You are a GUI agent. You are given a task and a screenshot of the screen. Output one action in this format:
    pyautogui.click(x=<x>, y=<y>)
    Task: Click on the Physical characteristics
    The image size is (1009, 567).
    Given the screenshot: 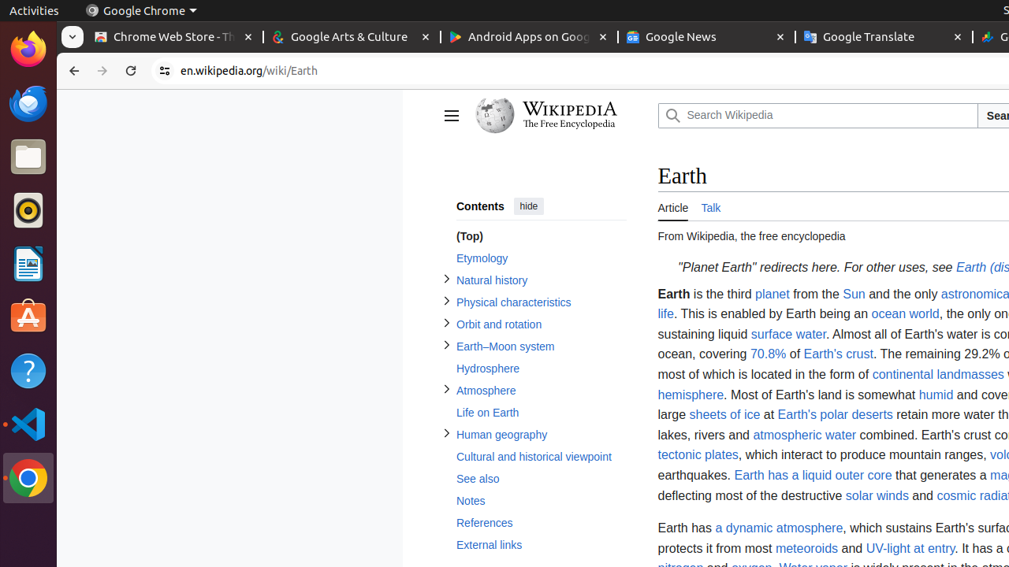 What is the action you would take?
    pyautogui.click(x=541, y=302)
    